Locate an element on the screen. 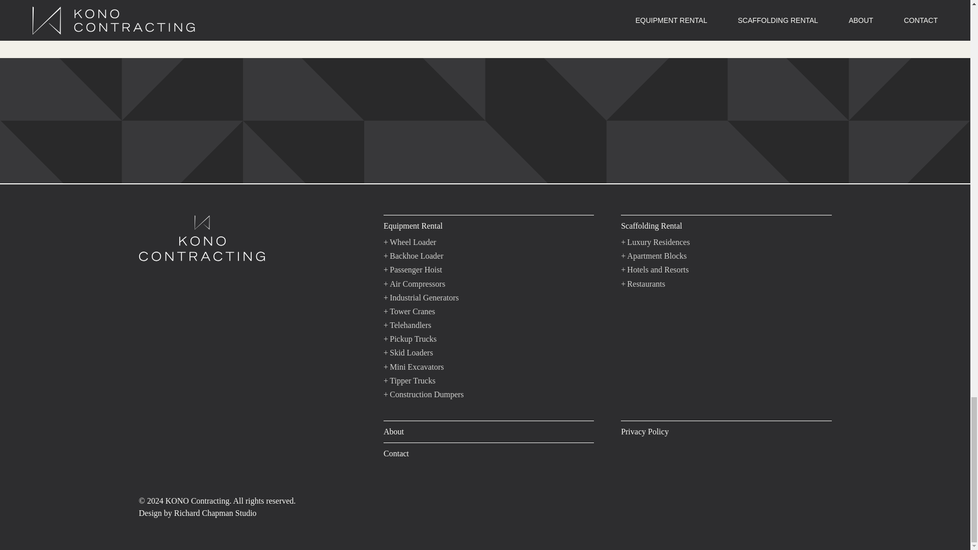  Contact is located at coordinates (488, 451).